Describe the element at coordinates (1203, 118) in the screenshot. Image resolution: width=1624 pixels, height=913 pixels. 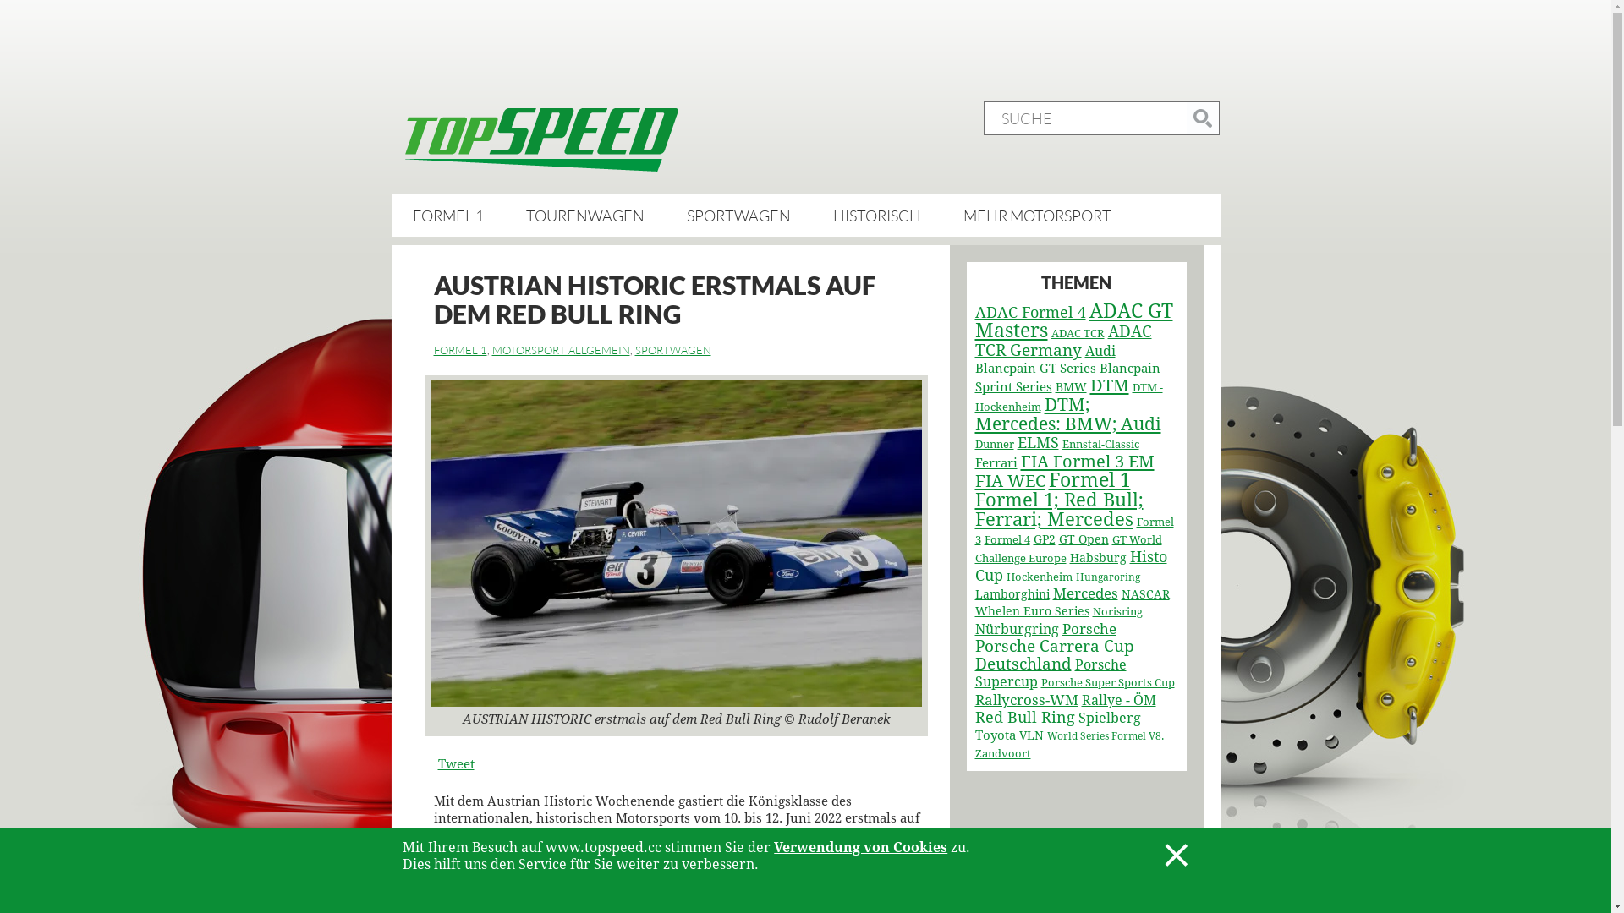
I see `Blog durchsuchen` at that location.